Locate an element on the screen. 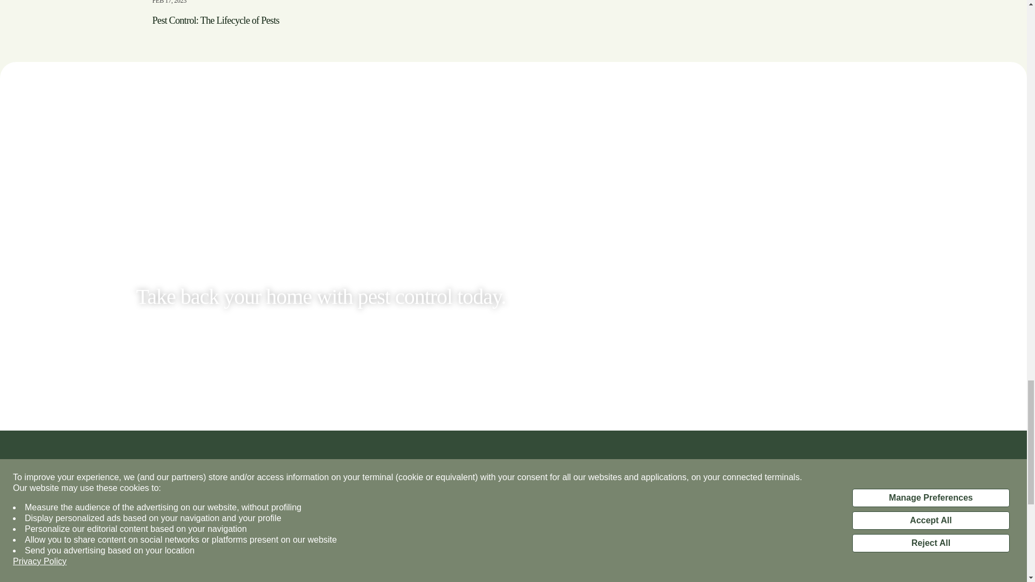  Follow on LinkedIn is located at coordinates (607, 564).